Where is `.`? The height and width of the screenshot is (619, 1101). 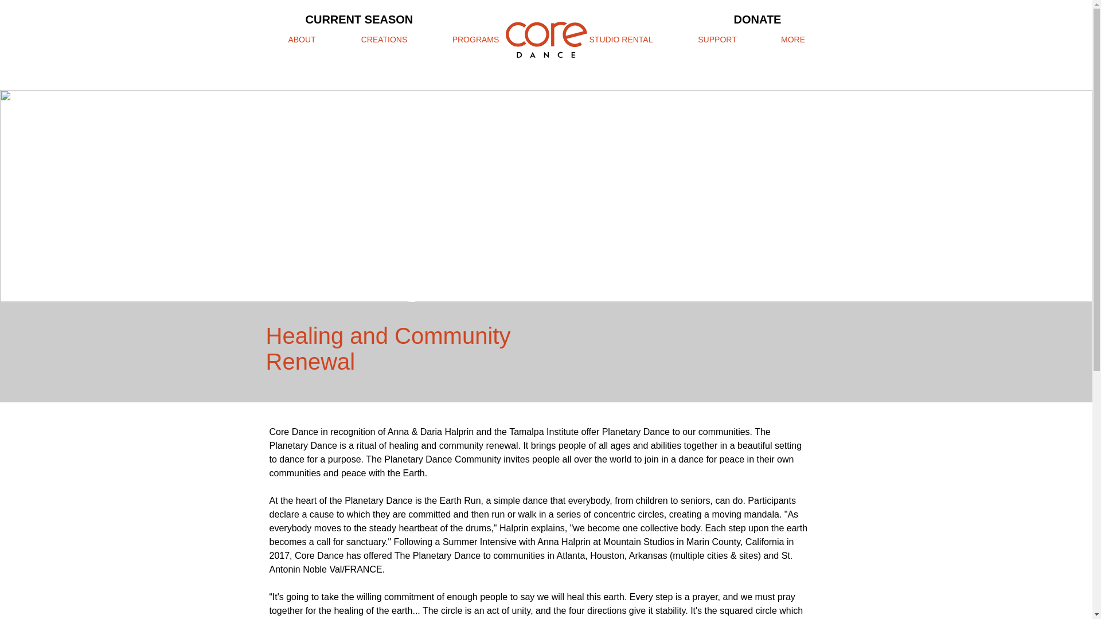 . is located at coordinates (544, 40).